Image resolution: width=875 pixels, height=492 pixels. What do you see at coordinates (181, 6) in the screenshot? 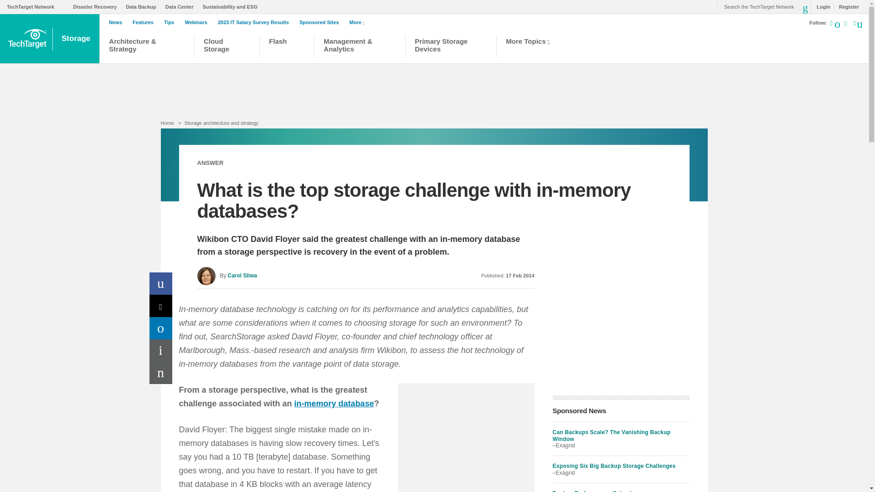
I see `Data Center` at bounding box center [181, 6].